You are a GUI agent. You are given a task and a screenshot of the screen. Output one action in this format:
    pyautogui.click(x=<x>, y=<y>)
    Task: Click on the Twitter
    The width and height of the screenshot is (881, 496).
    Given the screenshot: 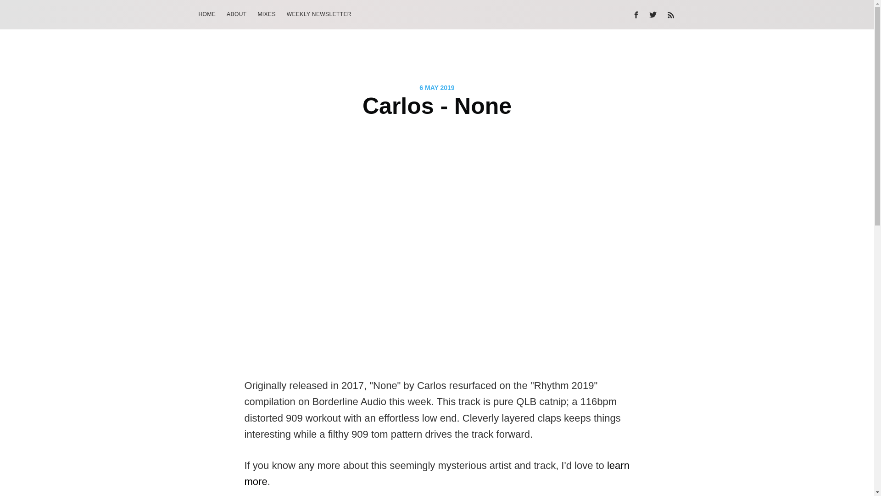 What is the action you would take?
    pyautogui.click(x=655, y=14)
    